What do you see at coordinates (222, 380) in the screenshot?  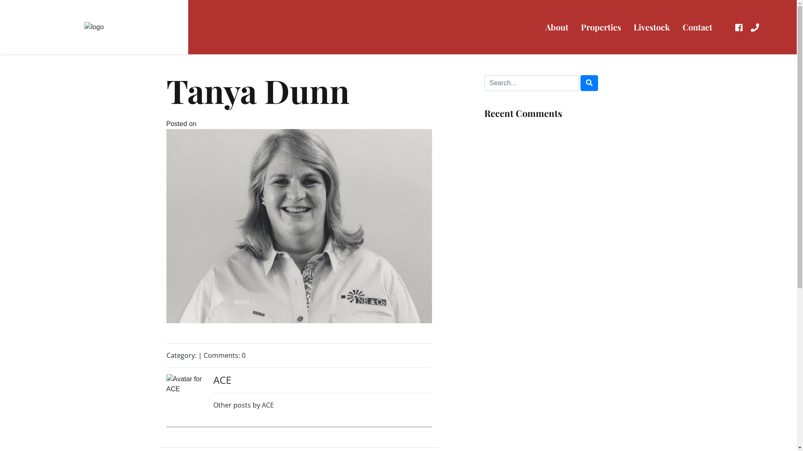 I see `ACE` at bounding box center [222, 380].